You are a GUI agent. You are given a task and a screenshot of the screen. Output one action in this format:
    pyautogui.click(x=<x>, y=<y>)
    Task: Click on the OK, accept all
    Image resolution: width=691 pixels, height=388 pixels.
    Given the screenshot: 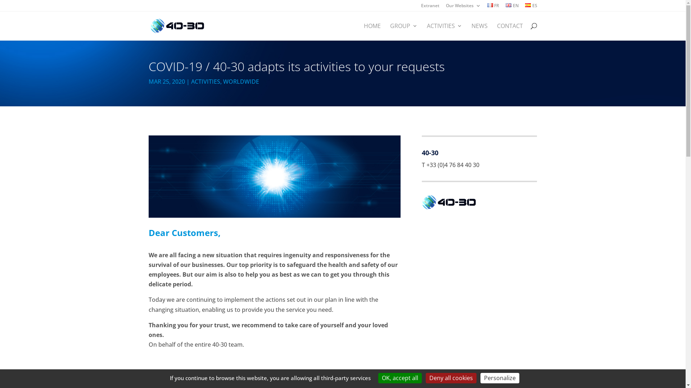 What is the action you would take?
    pyautogui.click(x=400, y=378)
    